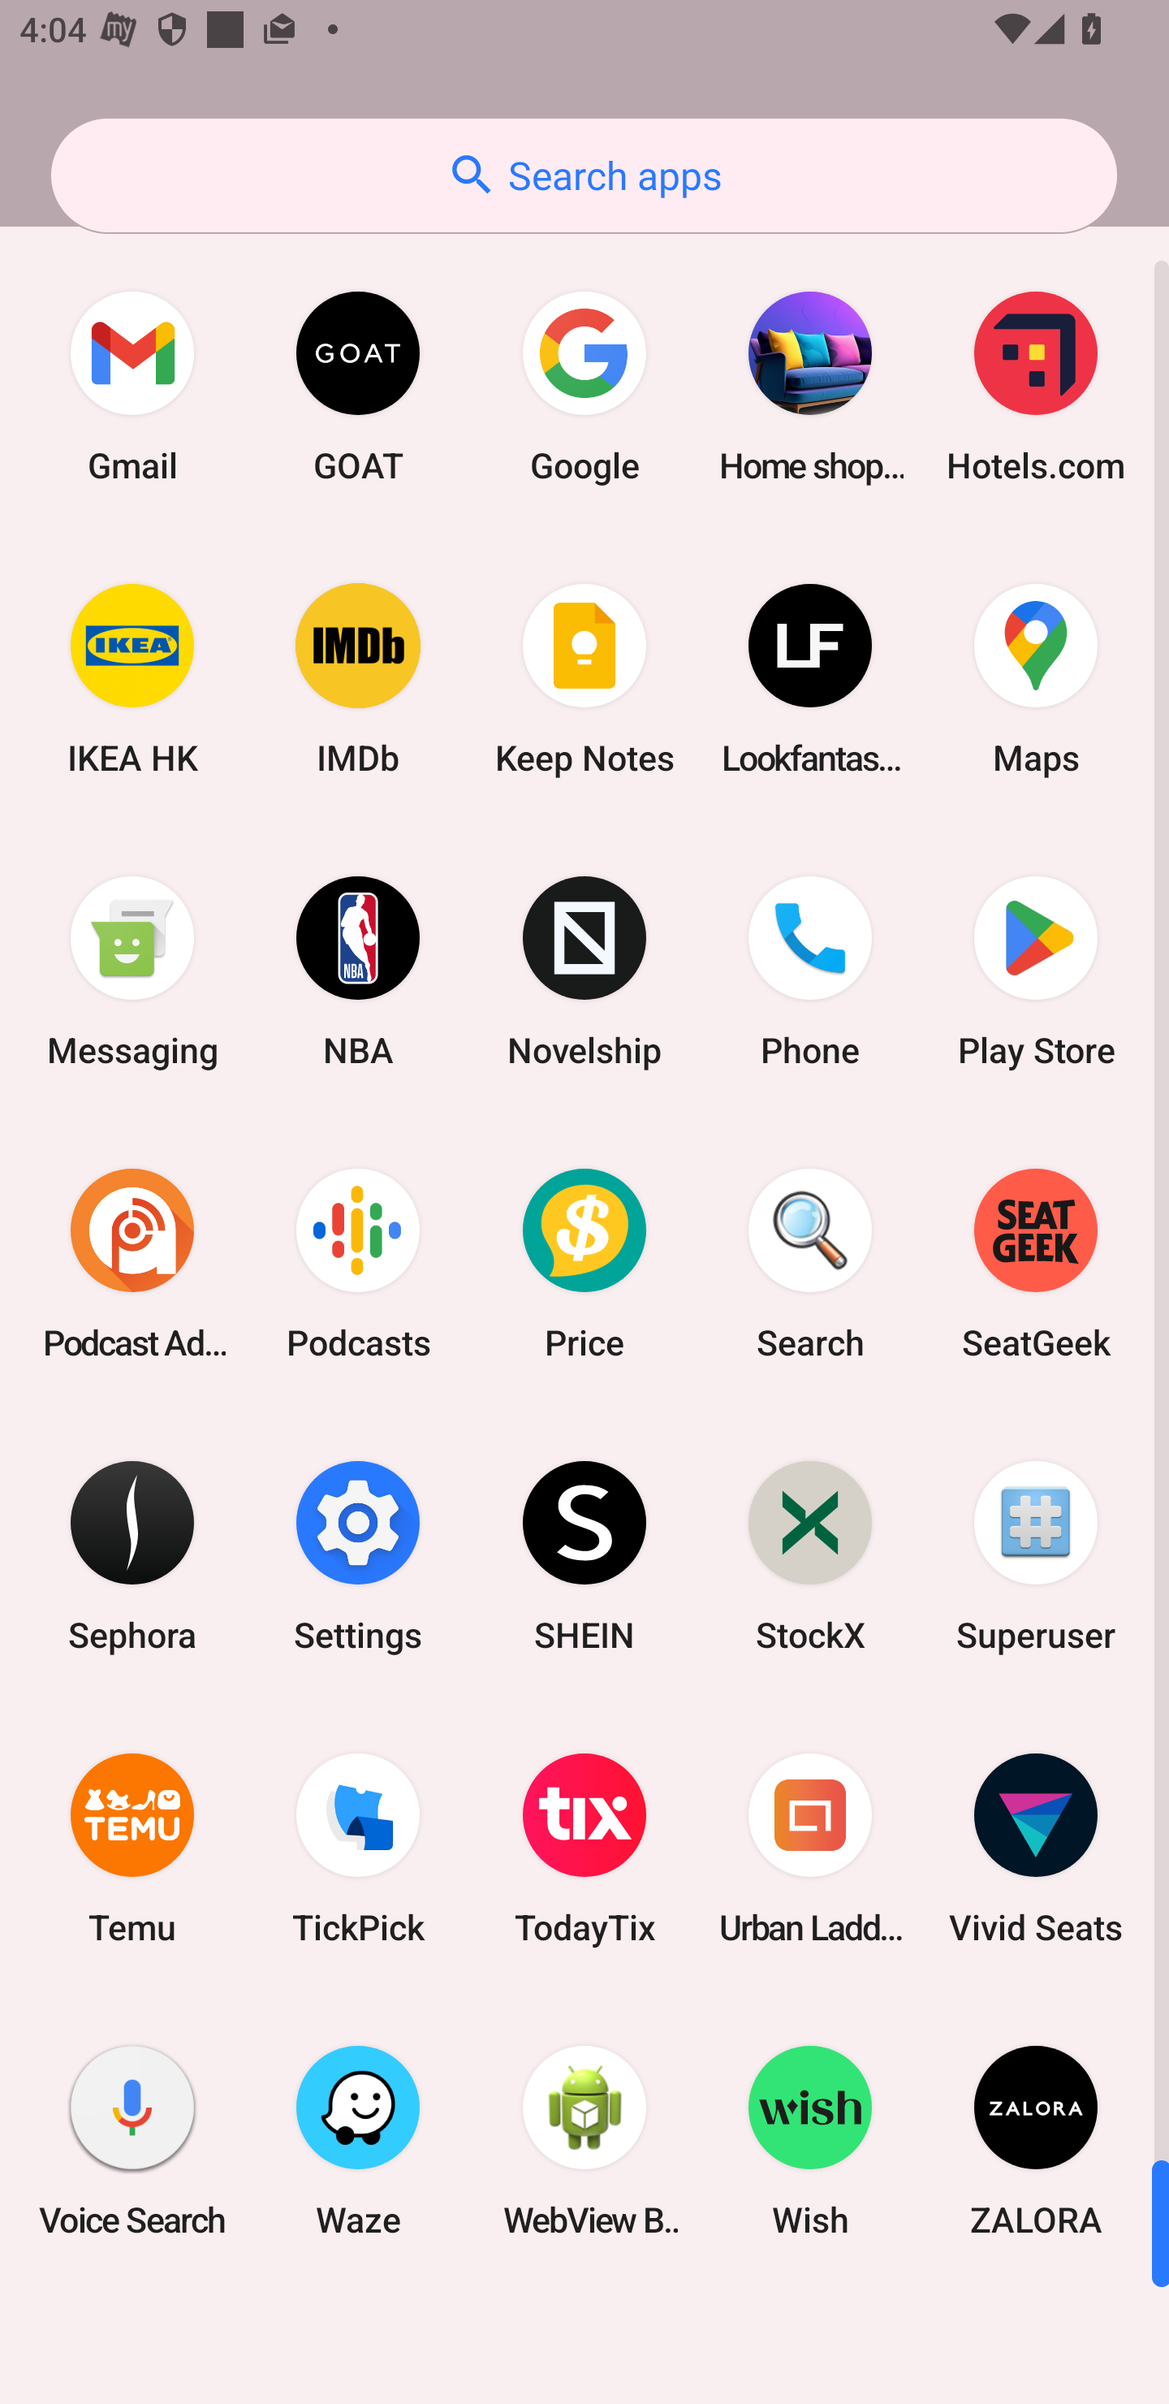  Describe the element at coordinates (810, 971) in the screenshot. I see `Phone` at that location.